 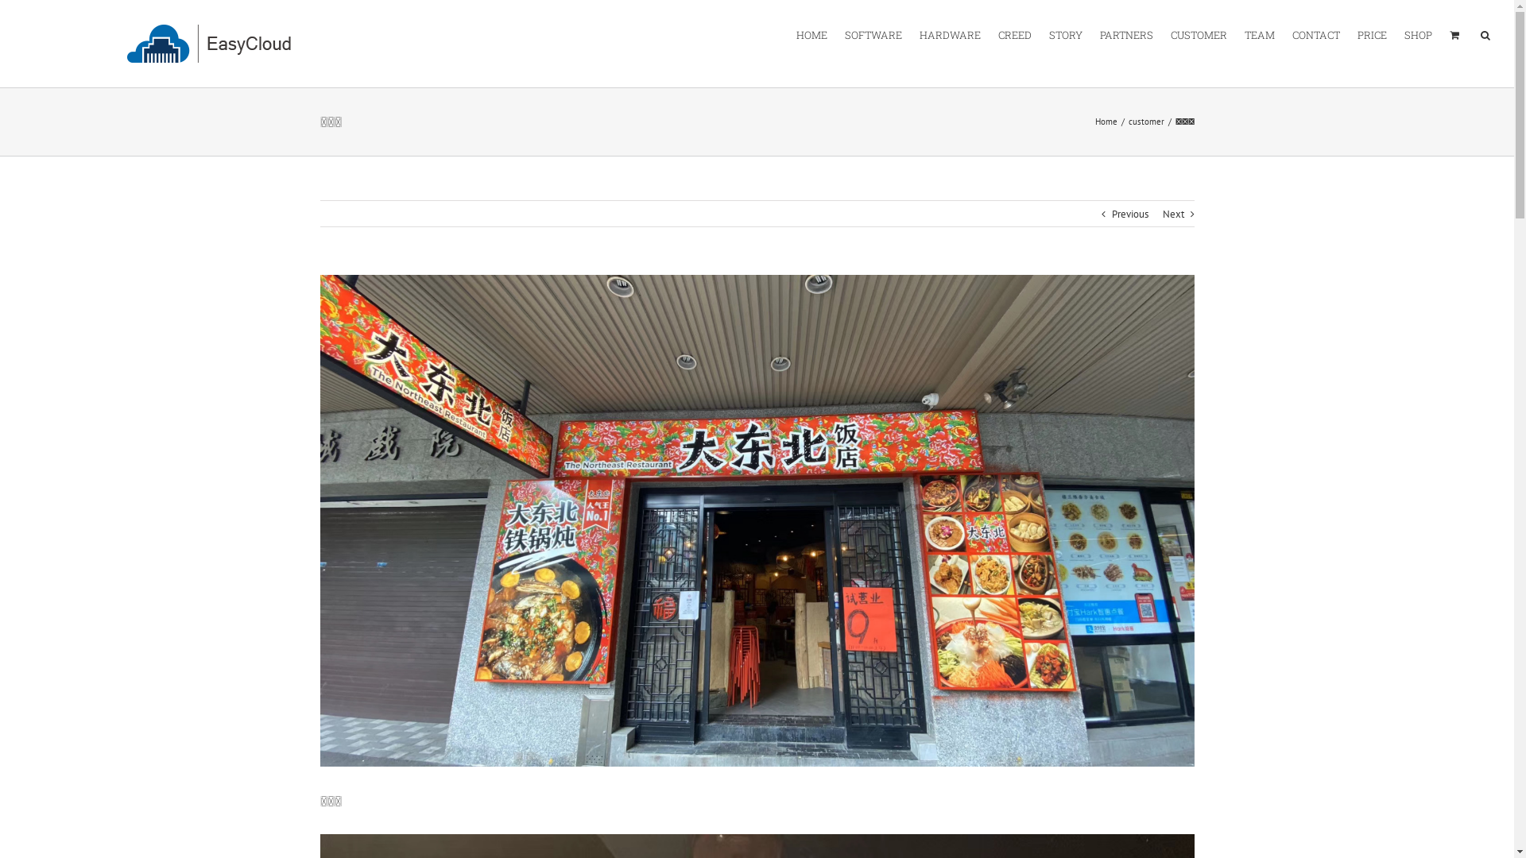 What do you see at coordinates (951, 34) in the screenshot?
I see `HARDWARE` at bounding box center [951, 34].